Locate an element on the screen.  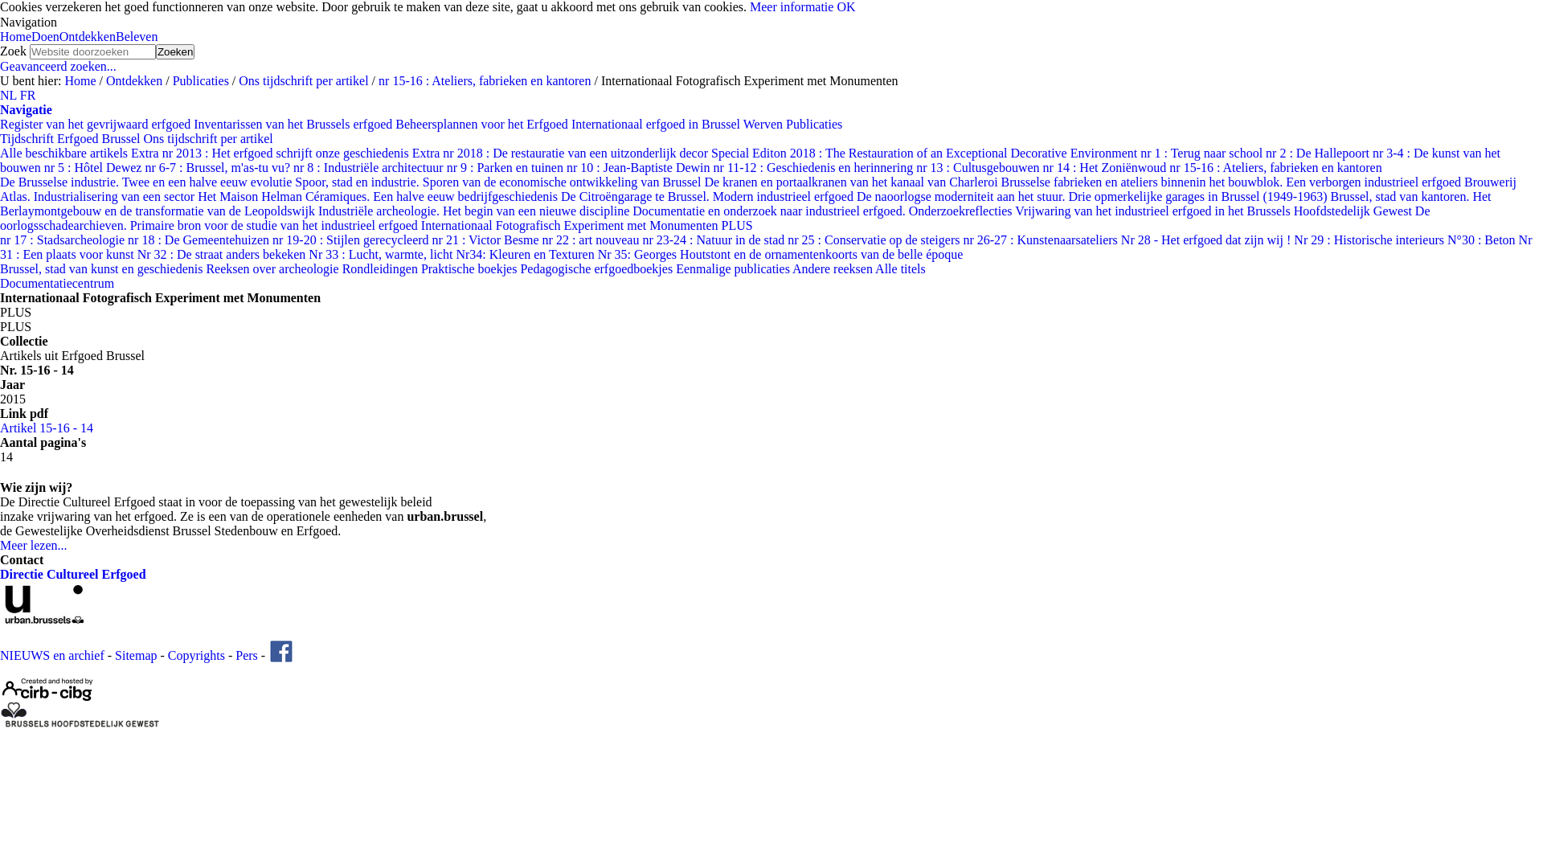
Directie Cultureel Erfgoed is located at coordinates (73, 574).